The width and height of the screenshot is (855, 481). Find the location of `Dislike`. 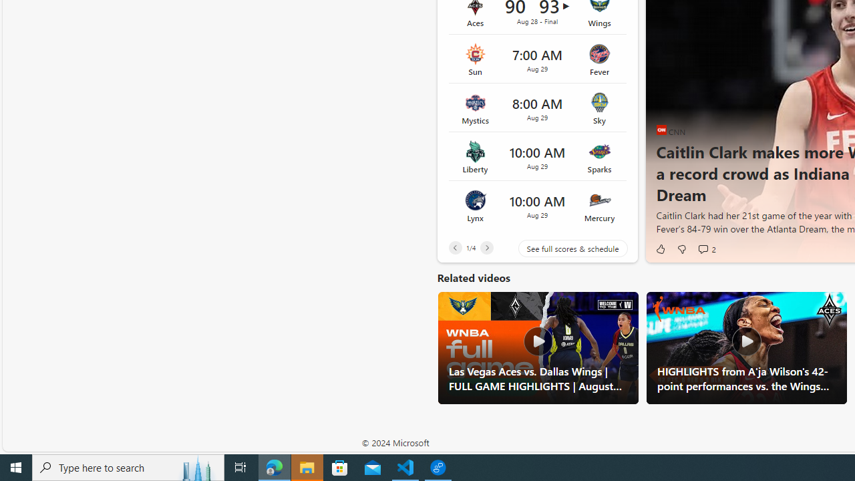

Dislike is located at coordinates (681, 249).